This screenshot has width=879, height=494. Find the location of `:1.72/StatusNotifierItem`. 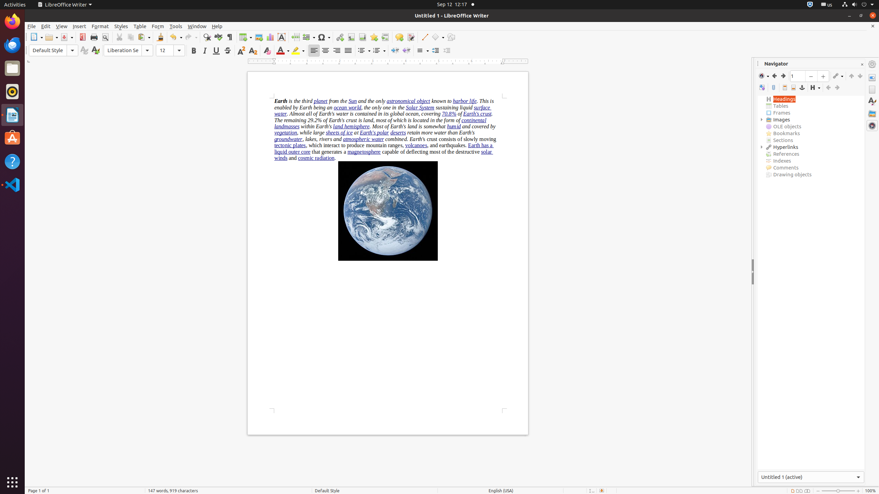

:1.72/StatusNotifierItem is located at coordinates (810, 5).